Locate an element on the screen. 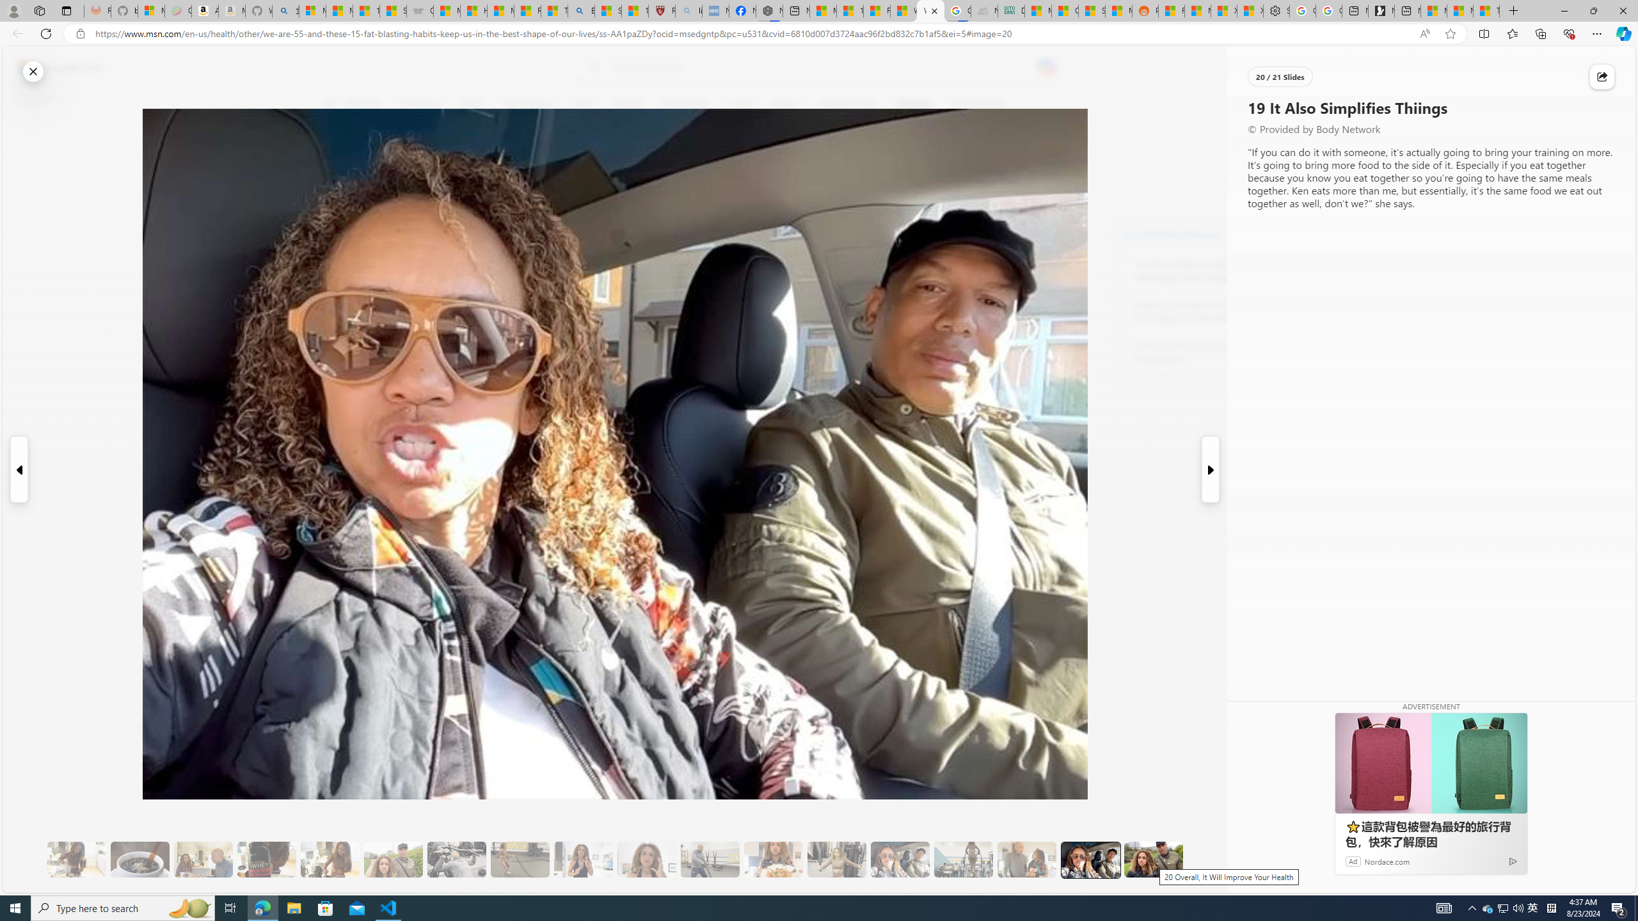 Image resolution: width=1638 pixels, height=921 pixels. Body Network is located at coordinates (1130, 233).